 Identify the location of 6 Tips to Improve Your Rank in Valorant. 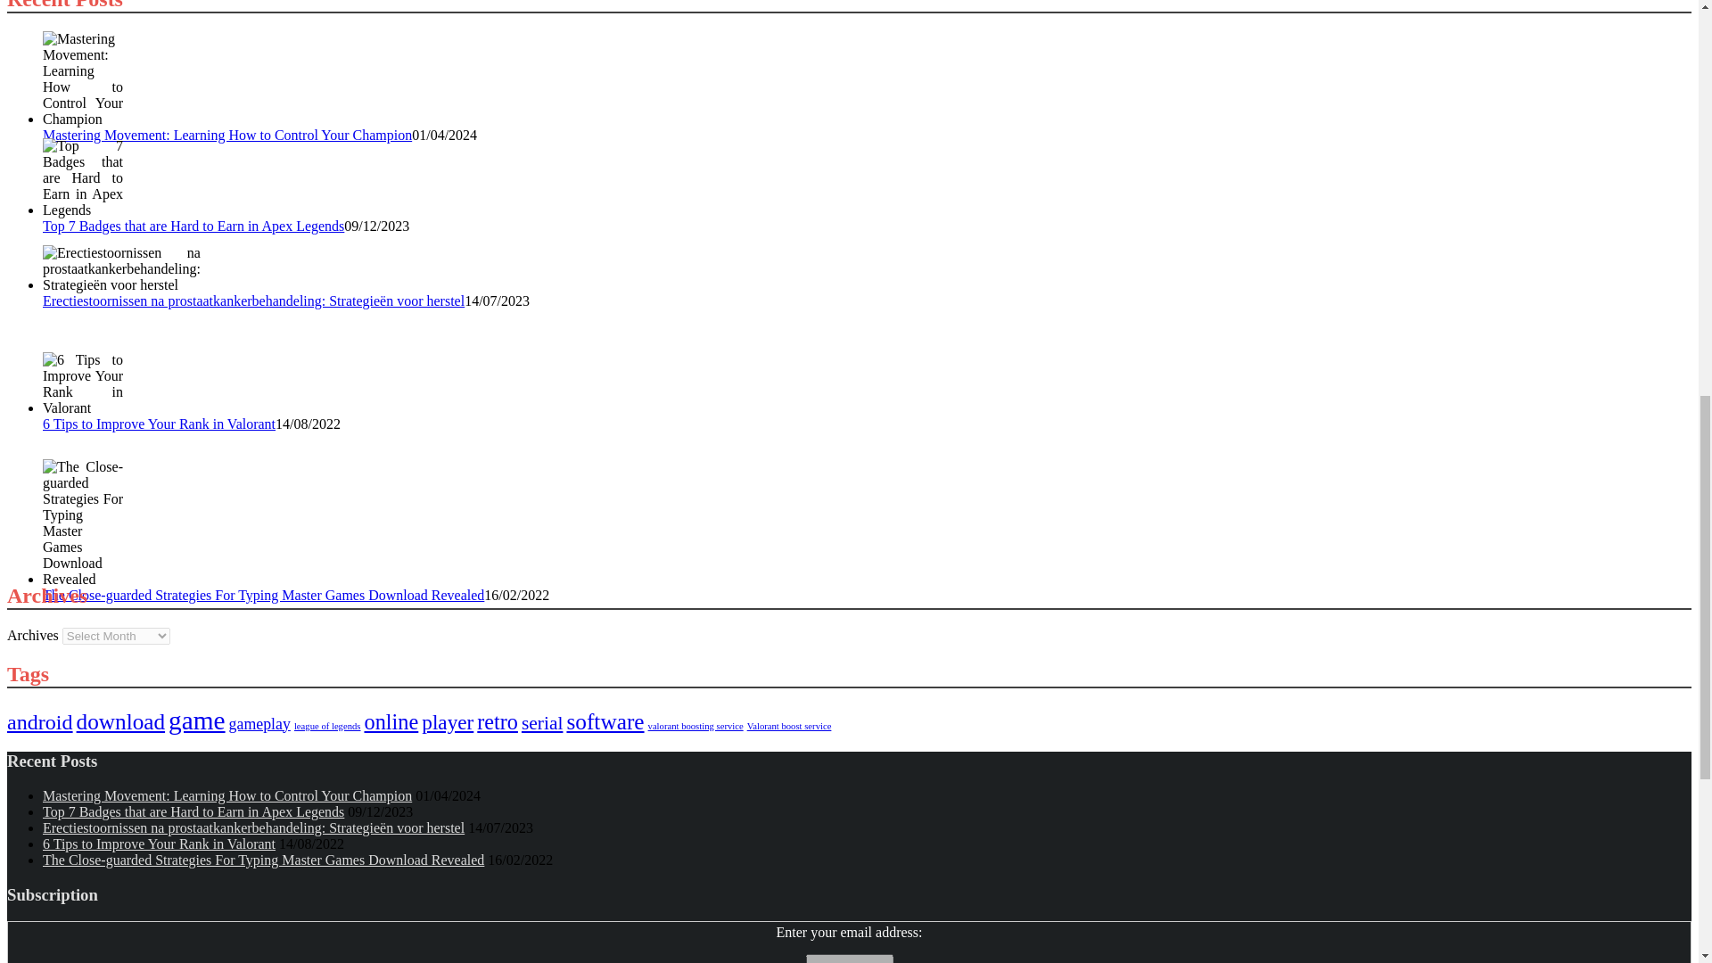
(159, 844).